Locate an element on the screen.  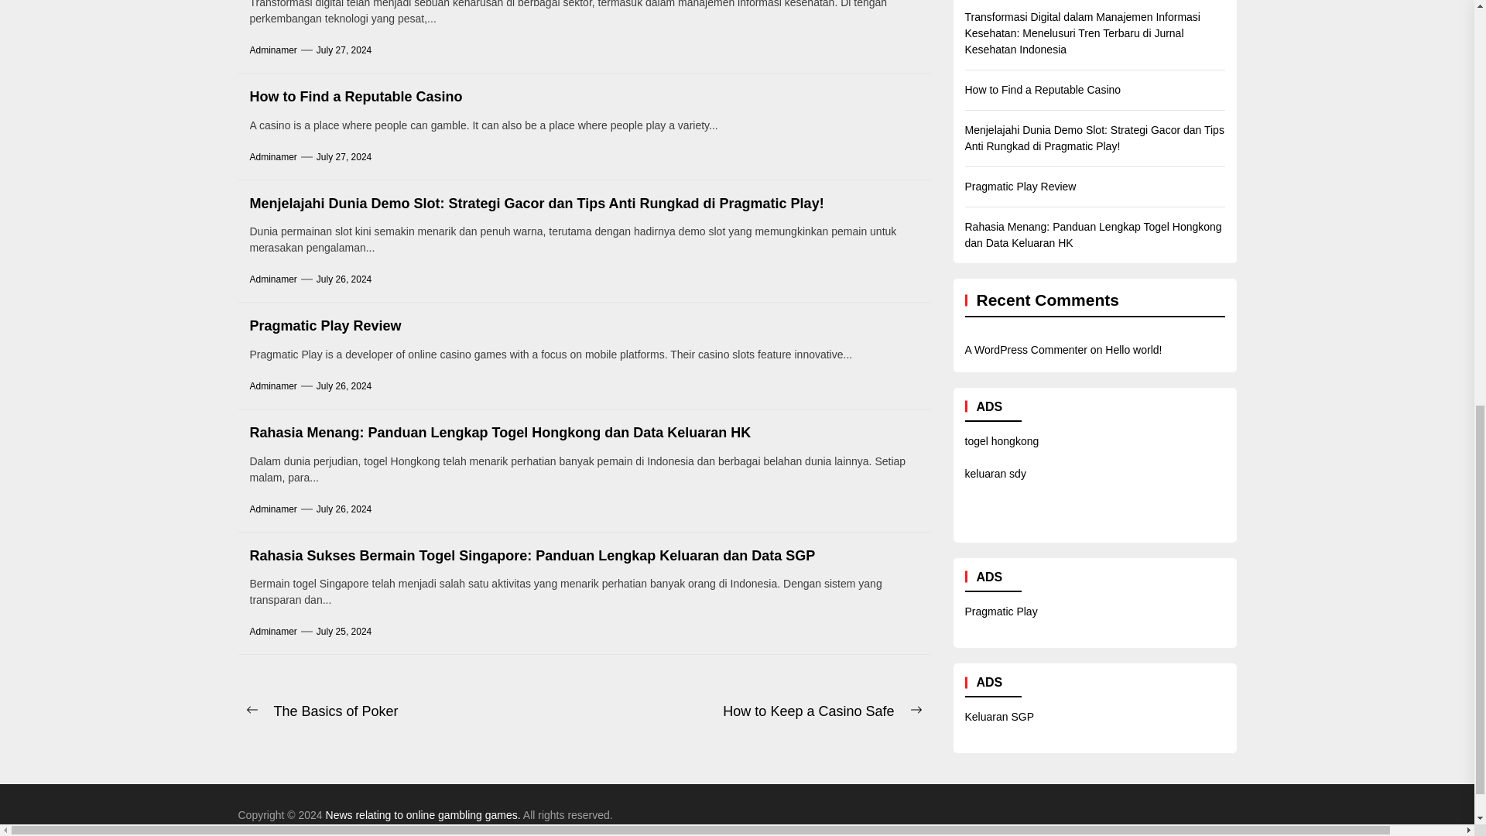
May 2022 is located at coordinates (1273, 317).